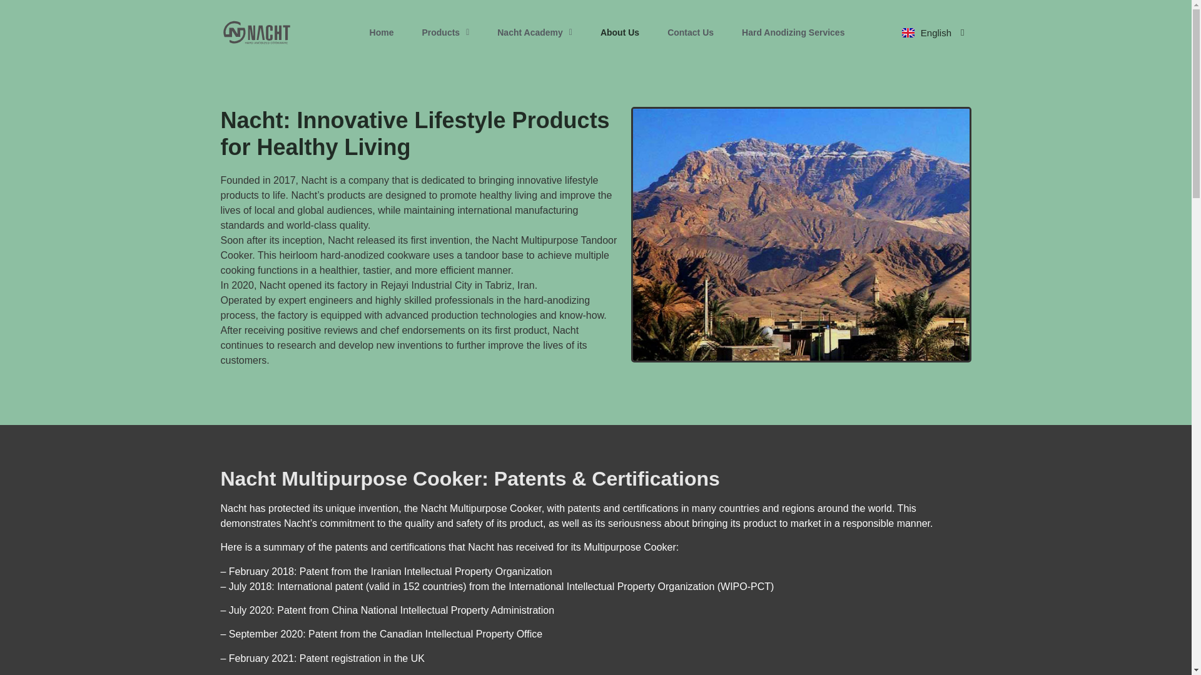 Image resolution: width=1201 pixels, height=675 pixels. I want to click on Contact Us, so click(691, 32).